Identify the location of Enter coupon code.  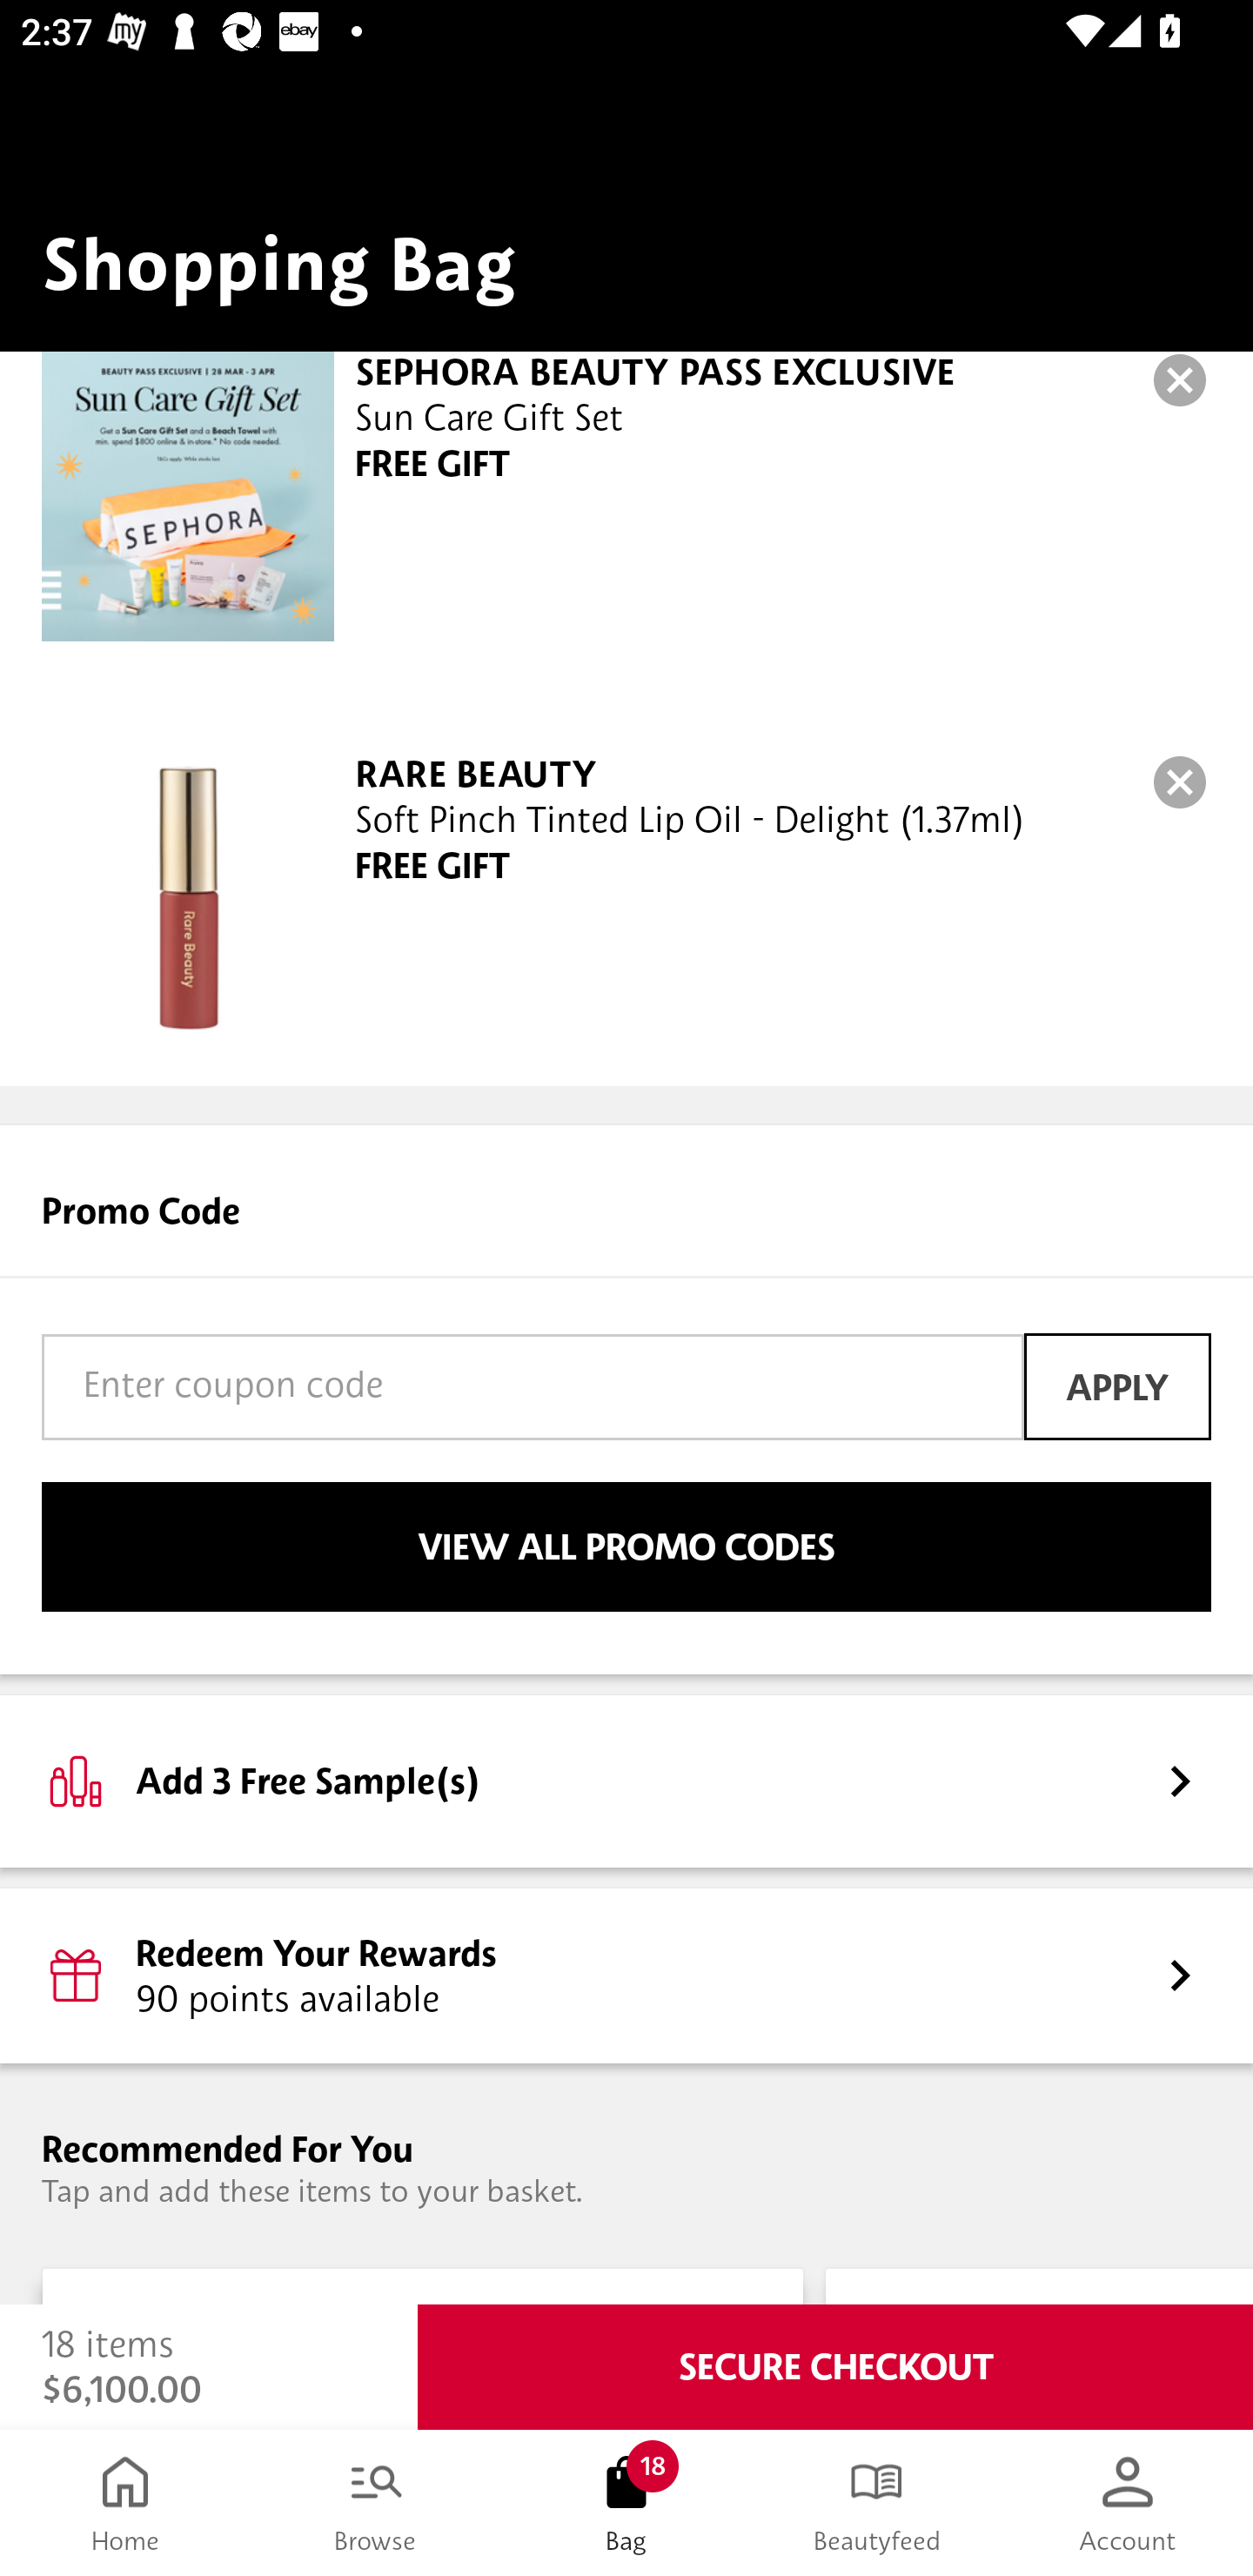
(533, 1387).